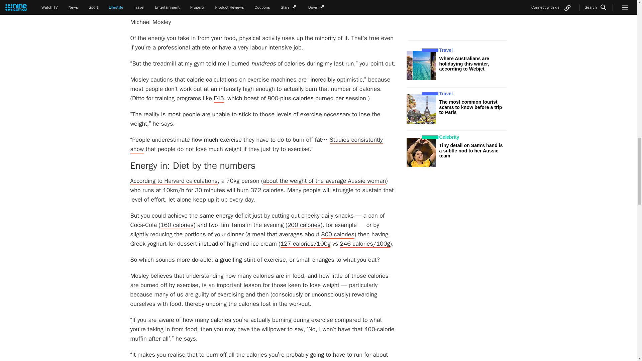 This screenshot has width=642, height=361. What do you see at coordinates (338, 235) in the screenshot?
I see `800 calories` at bounding box center [338, 235].